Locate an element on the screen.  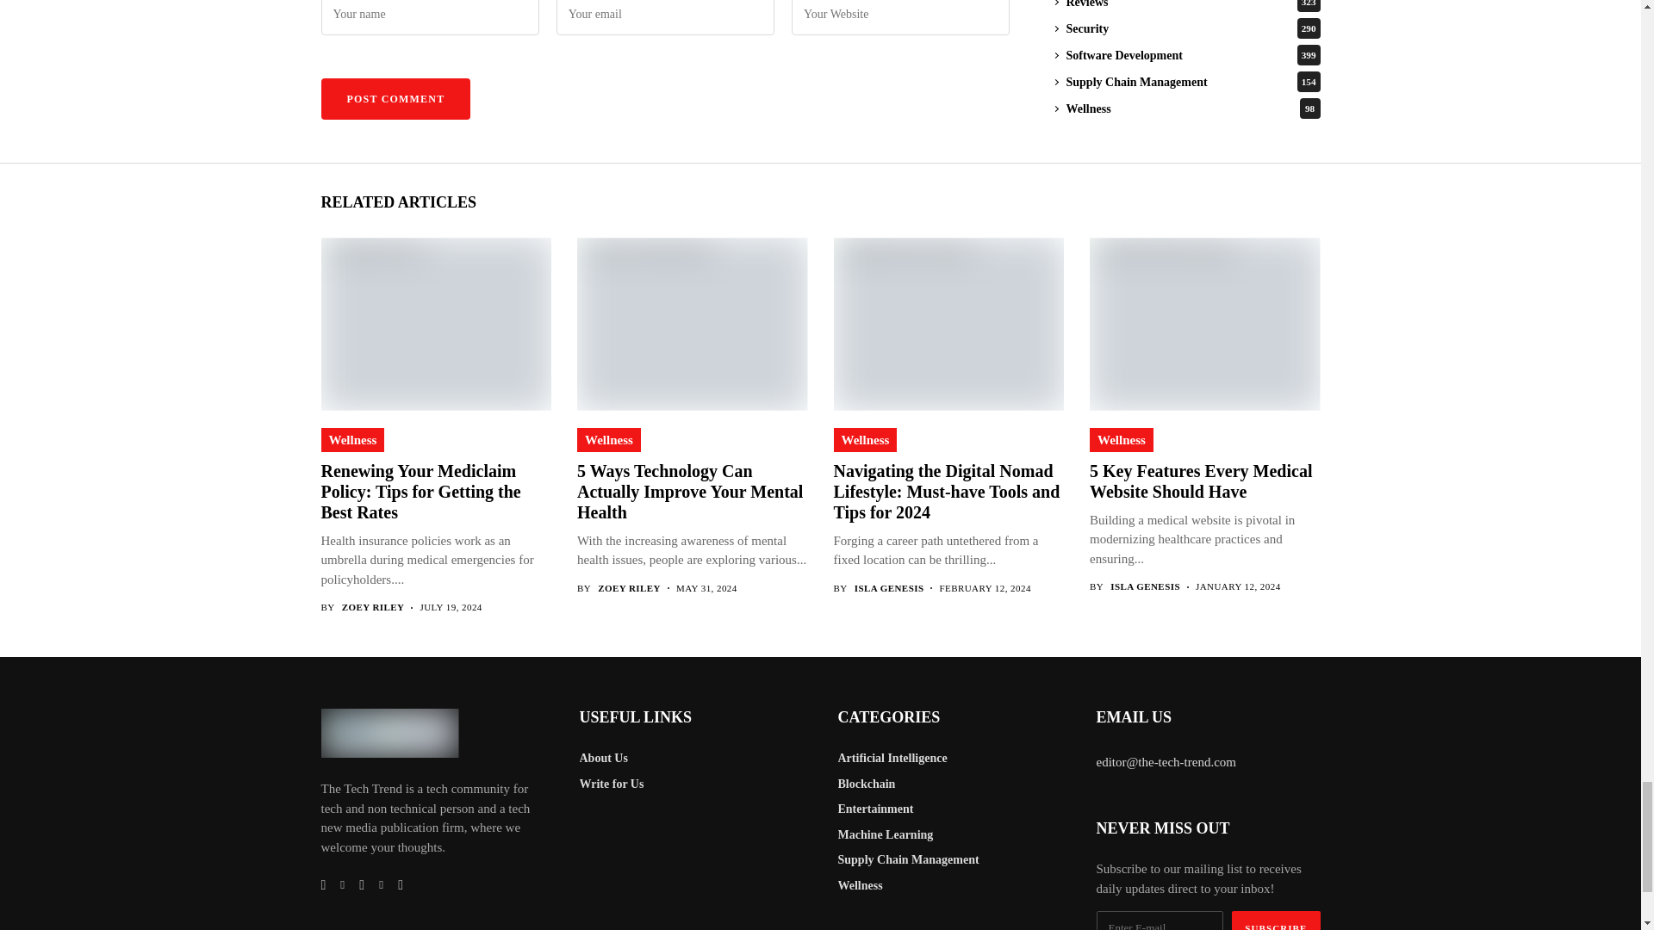
Posts by Zoey Riley is located at coordinates (629, 589).